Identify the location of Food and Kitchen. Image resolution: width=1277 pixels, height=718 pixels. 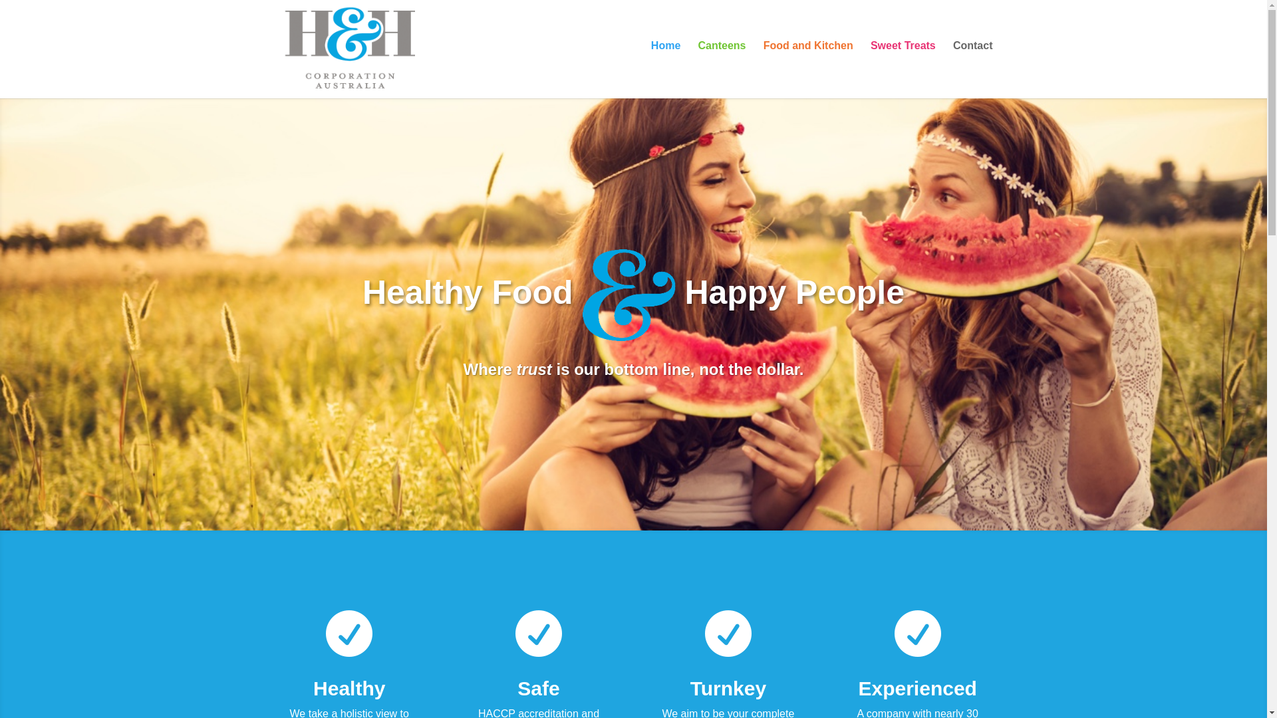
(809, 66).